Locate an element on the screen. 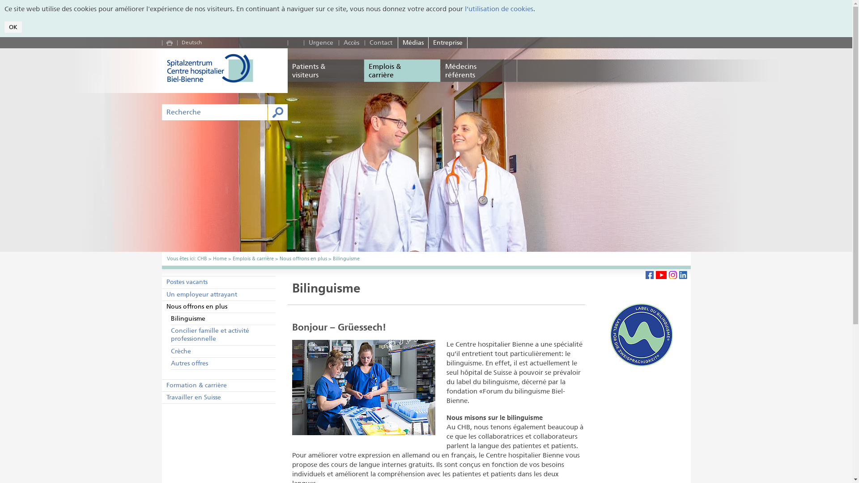 This screenshot has height=483, width=859. OK is located at coordinates (13, 27).